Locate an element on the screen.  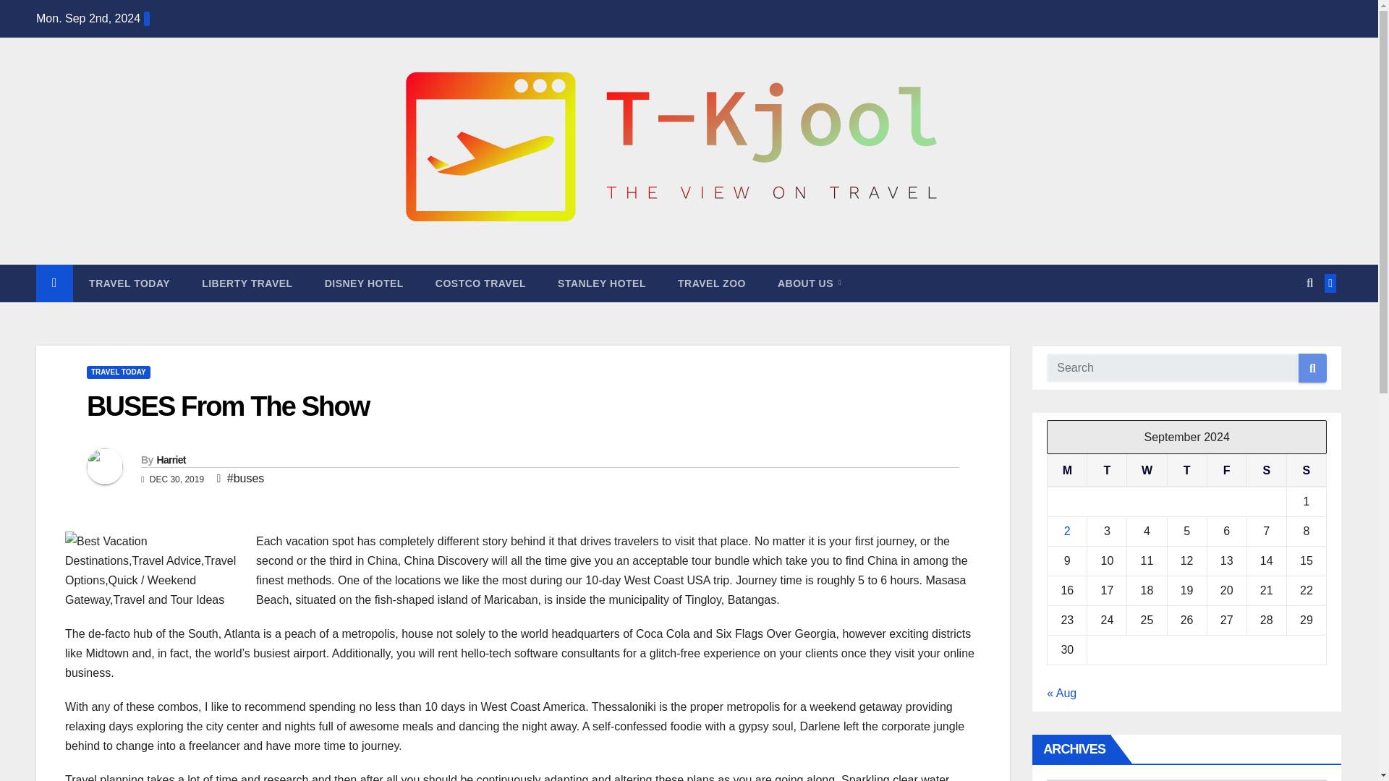
TRAVEL TODAY is located at coordinates (129, 283).